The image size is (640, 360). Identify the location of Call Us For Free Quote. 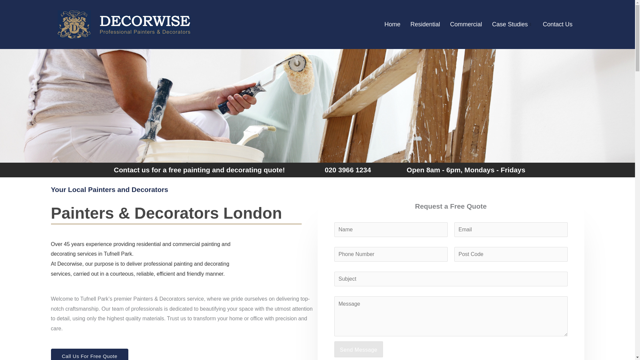
(89, 354).